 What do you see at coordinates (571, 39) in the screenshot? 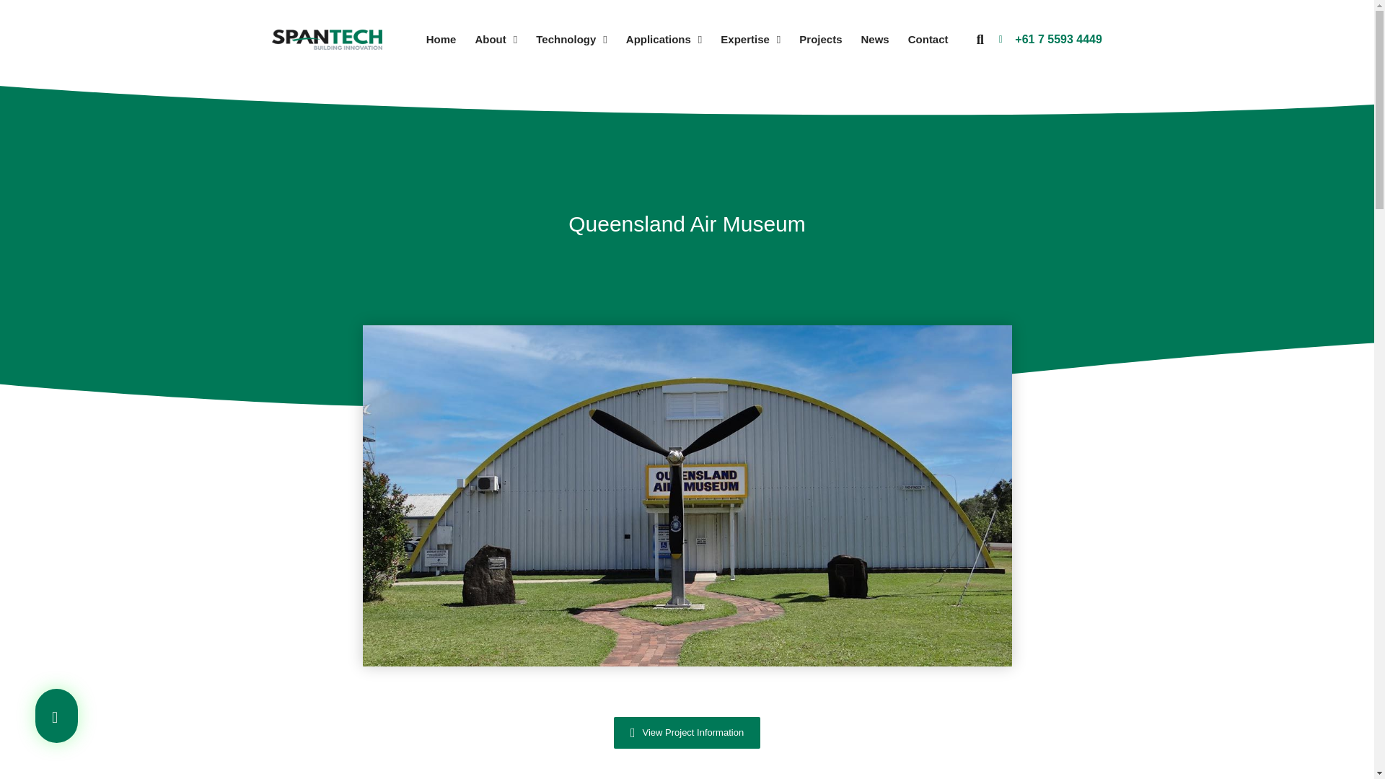
I see `Technology` at bounding box center [571, 39].